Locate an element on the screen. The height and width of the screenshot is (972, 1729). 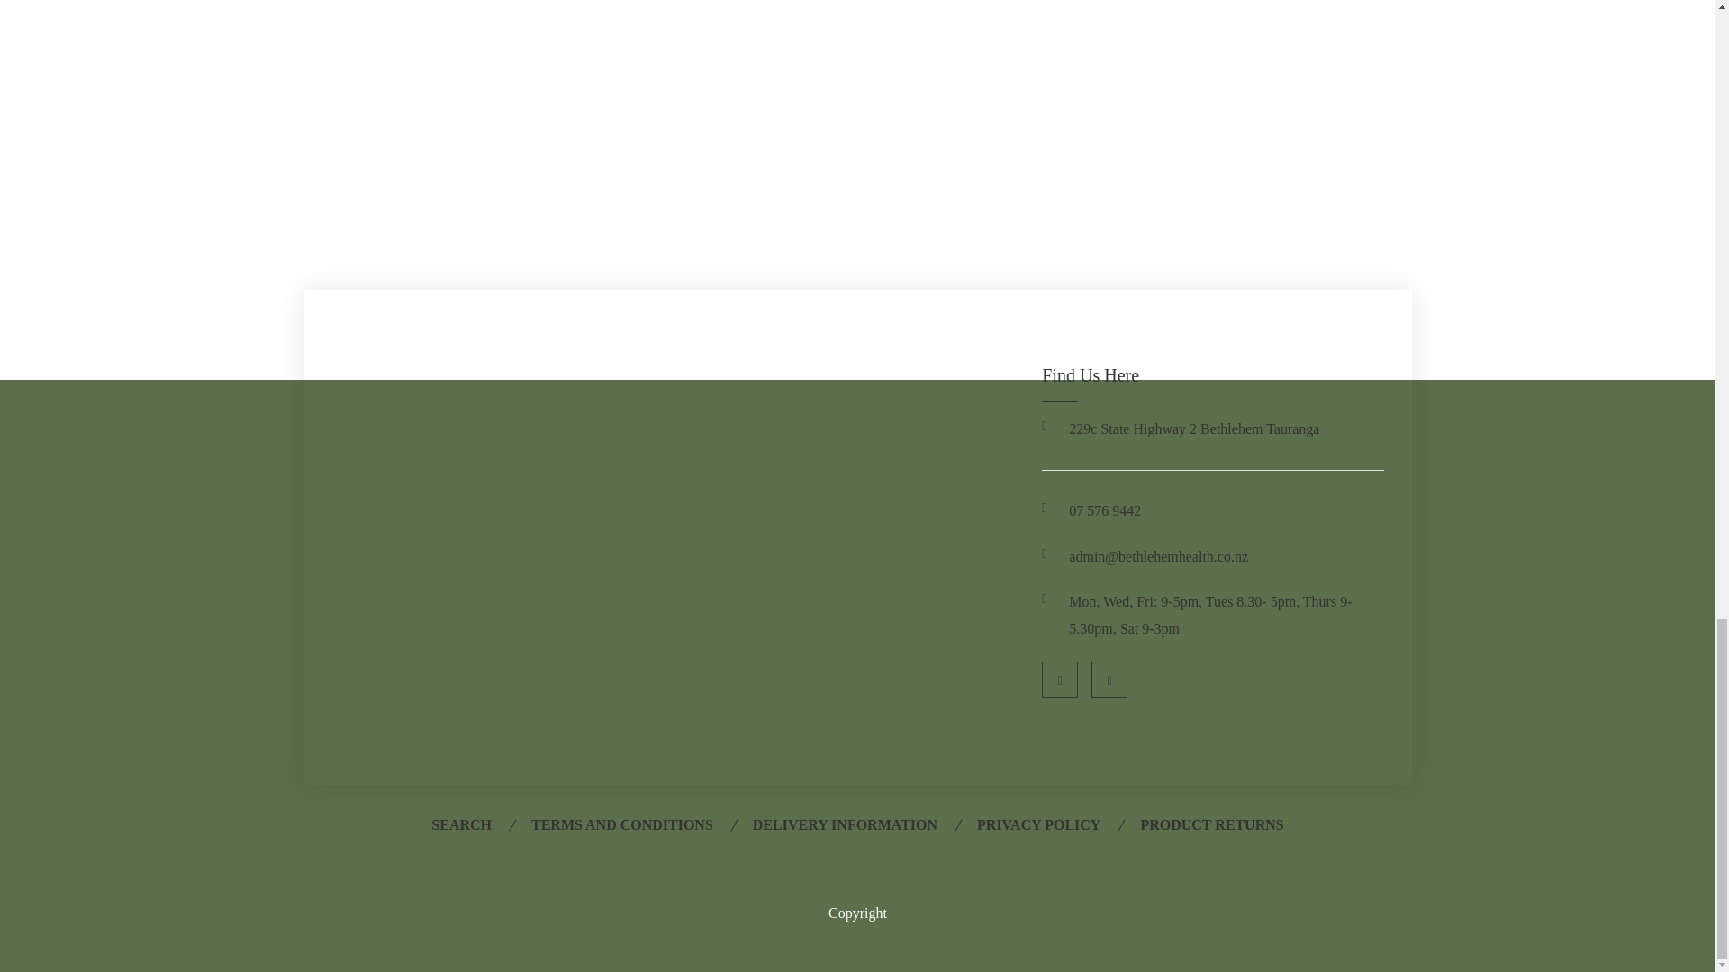
Facebook is located at coordinates (1059, 679).